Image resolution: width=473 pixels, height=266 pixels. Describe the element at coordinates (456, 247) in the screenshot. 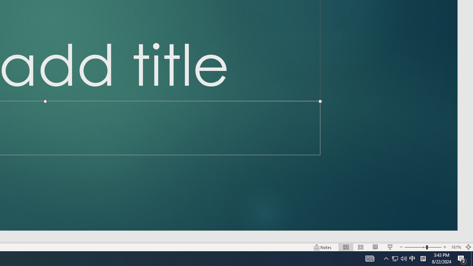

I see `Zoom 161%` at that location.